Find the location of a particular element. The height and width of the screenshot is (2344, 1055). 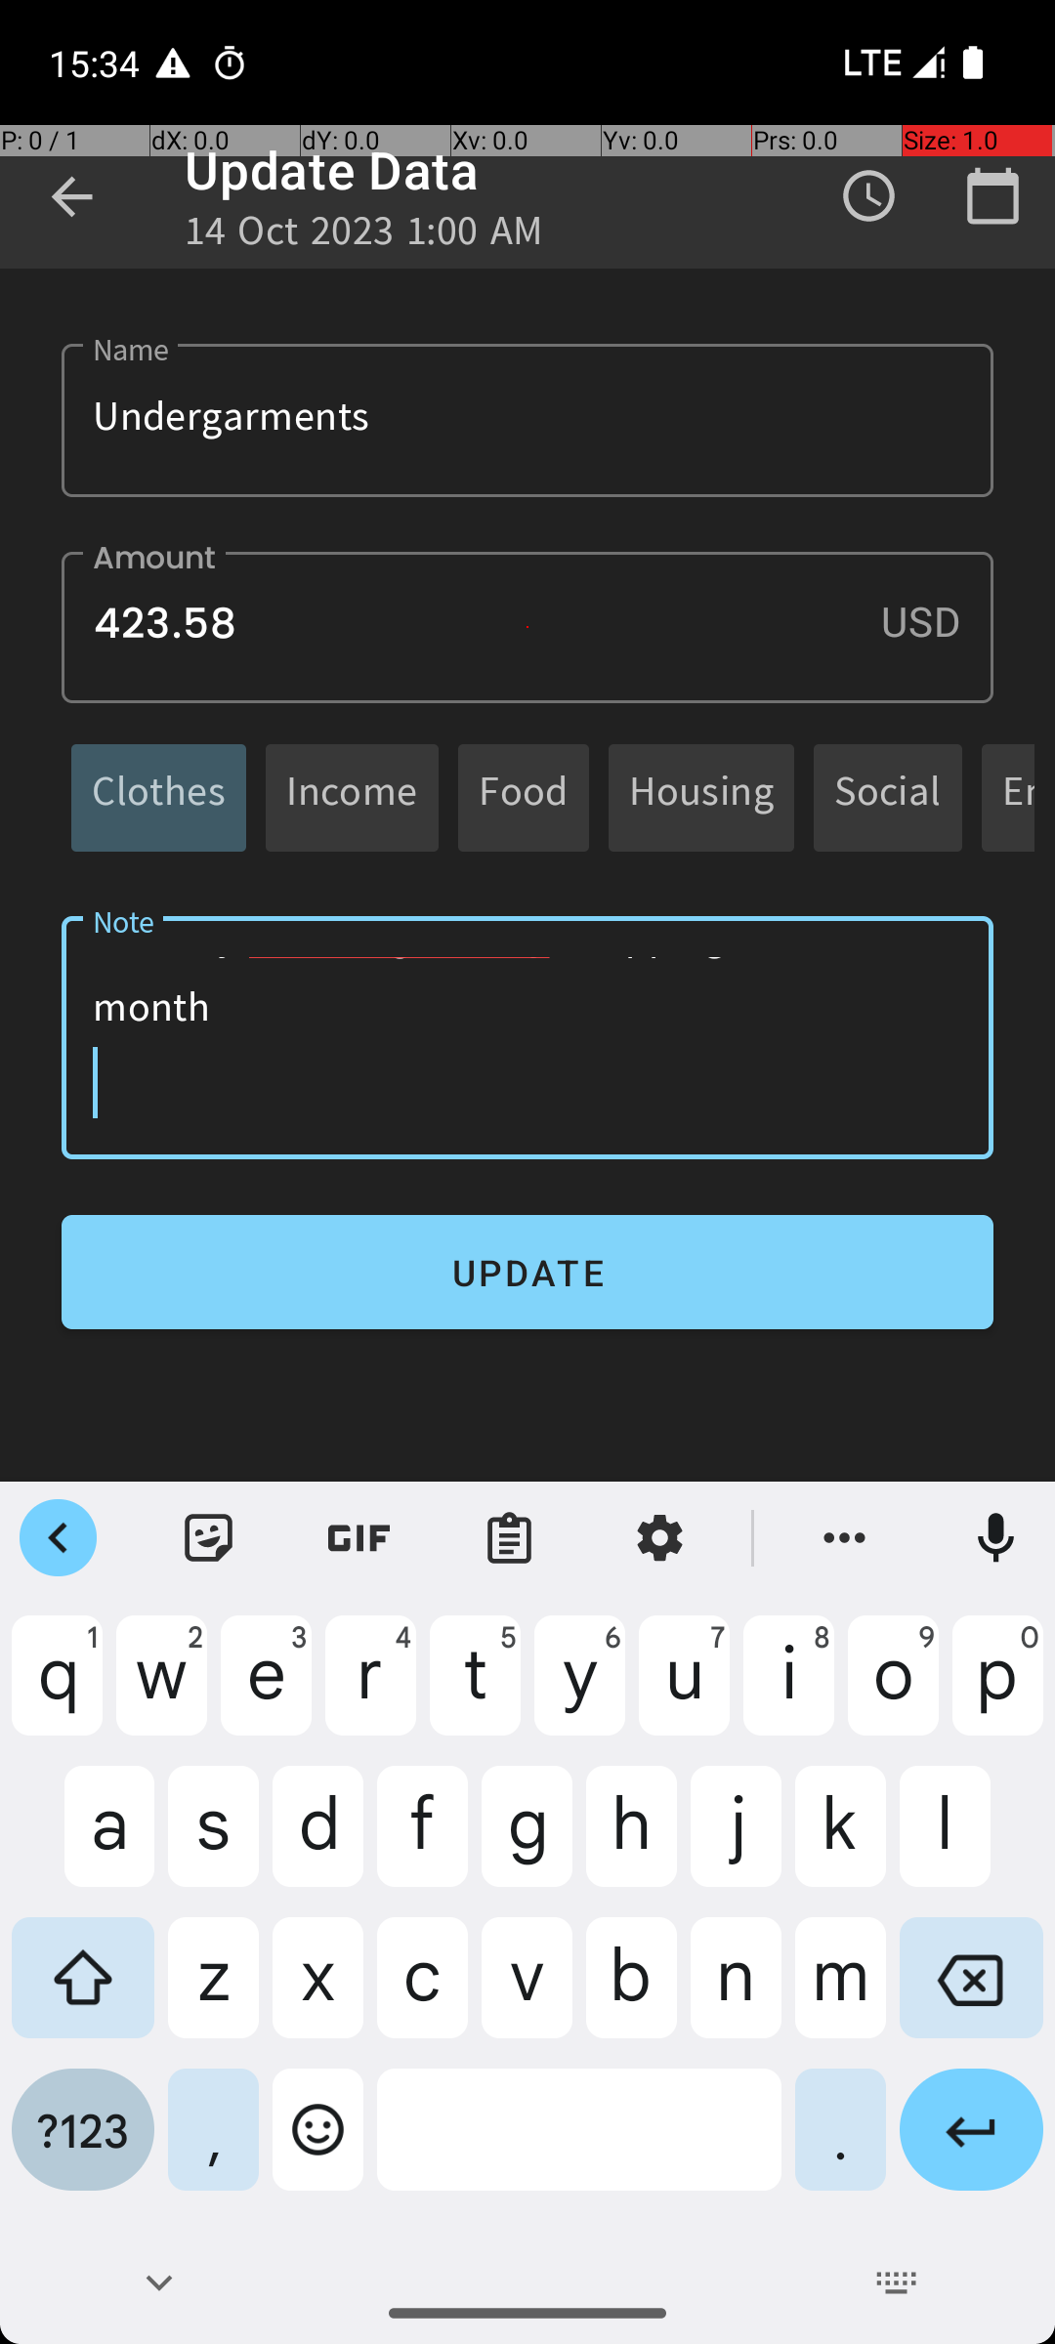

Monthly recurringGrocery shopping for the month
 is located at coordinates (527, 1037).